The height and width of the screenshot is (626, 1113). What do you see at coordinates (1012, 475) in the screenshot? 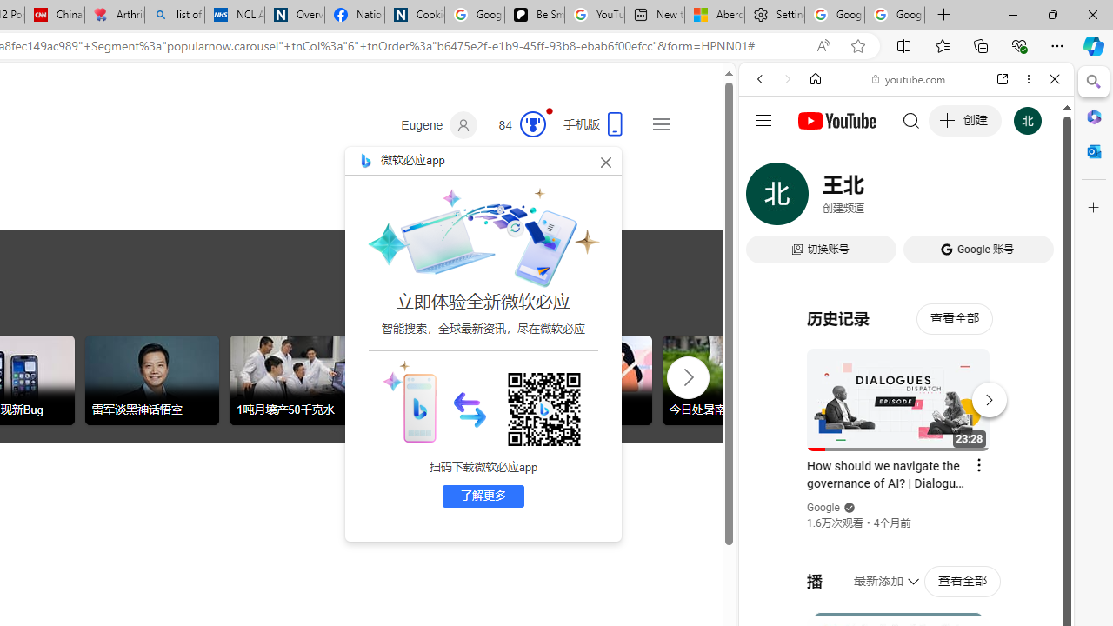
I see `Show More Music` at bounding box center [1012, 475].